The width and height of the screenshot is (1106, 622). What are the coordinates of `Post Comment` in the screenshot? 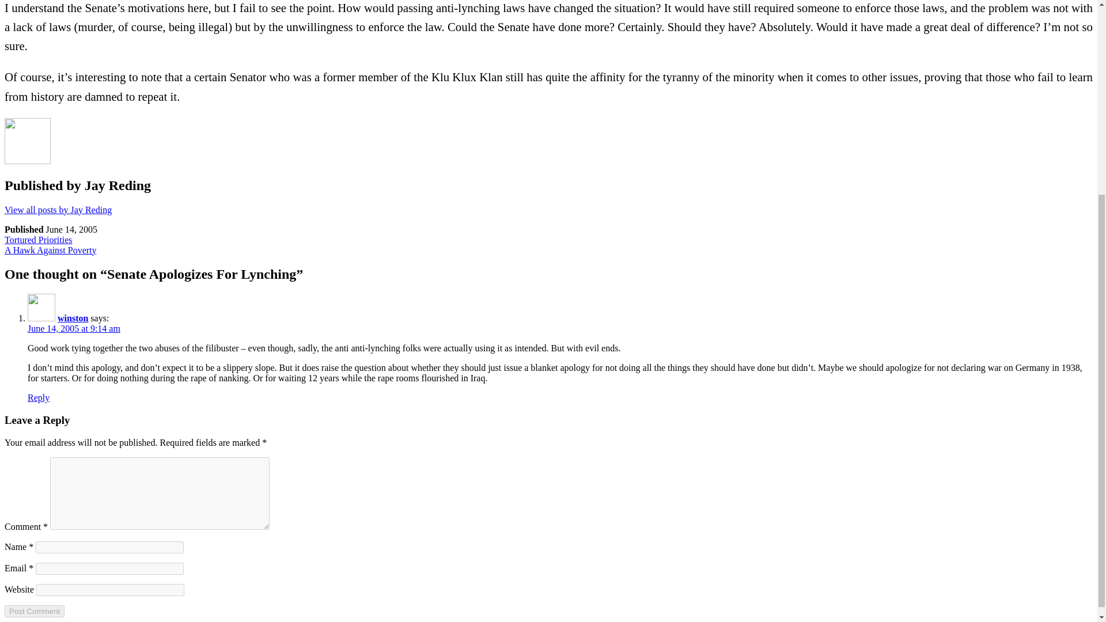 It's located at (34, 611).